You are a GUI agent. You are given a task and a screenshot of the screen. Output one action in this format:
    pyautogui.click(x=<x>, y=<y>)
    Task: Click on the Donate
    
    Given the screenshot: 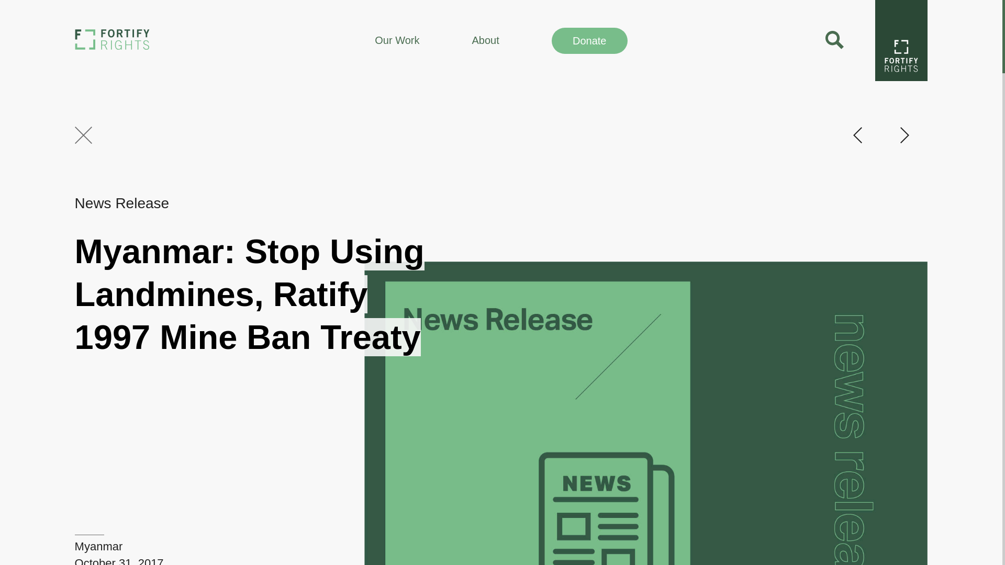 What is the action you would take?
    pyautogui.click(x=589, y=40)
    